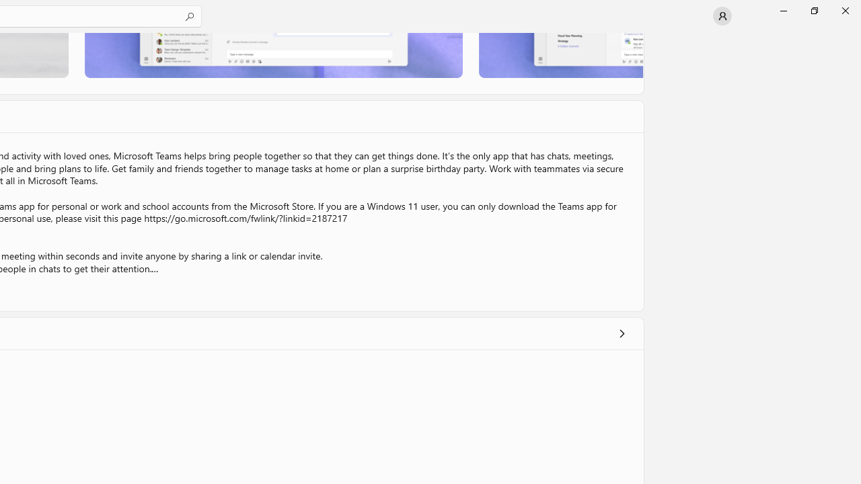  Describe the element at coordinates (783, 11) in the screenshot. I see `Minimize Microsoft Store` at that location.